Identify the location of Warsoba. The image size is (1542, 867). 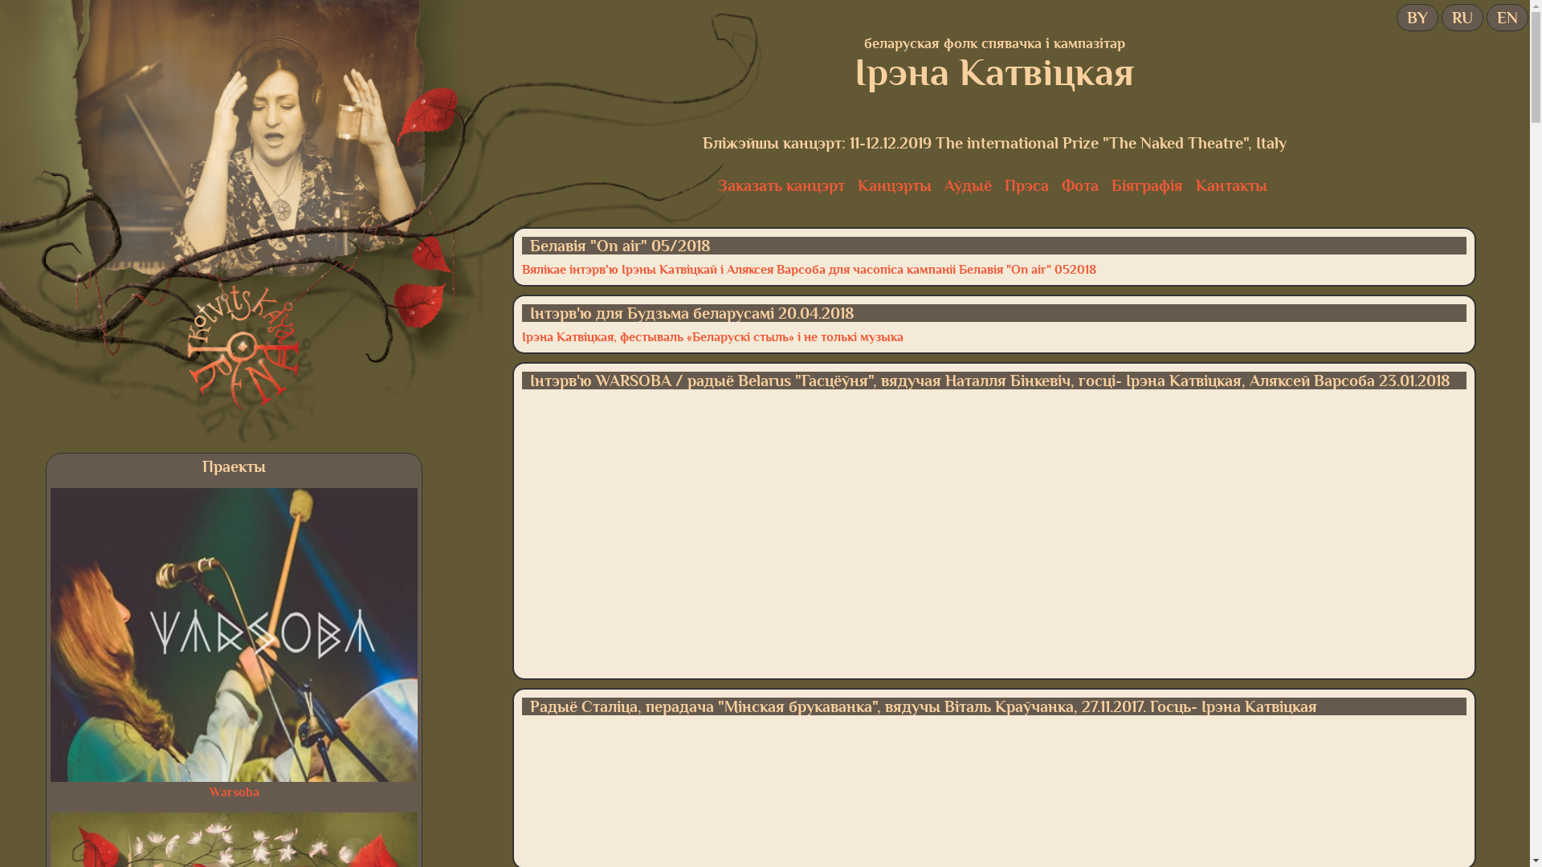
(235, 792).